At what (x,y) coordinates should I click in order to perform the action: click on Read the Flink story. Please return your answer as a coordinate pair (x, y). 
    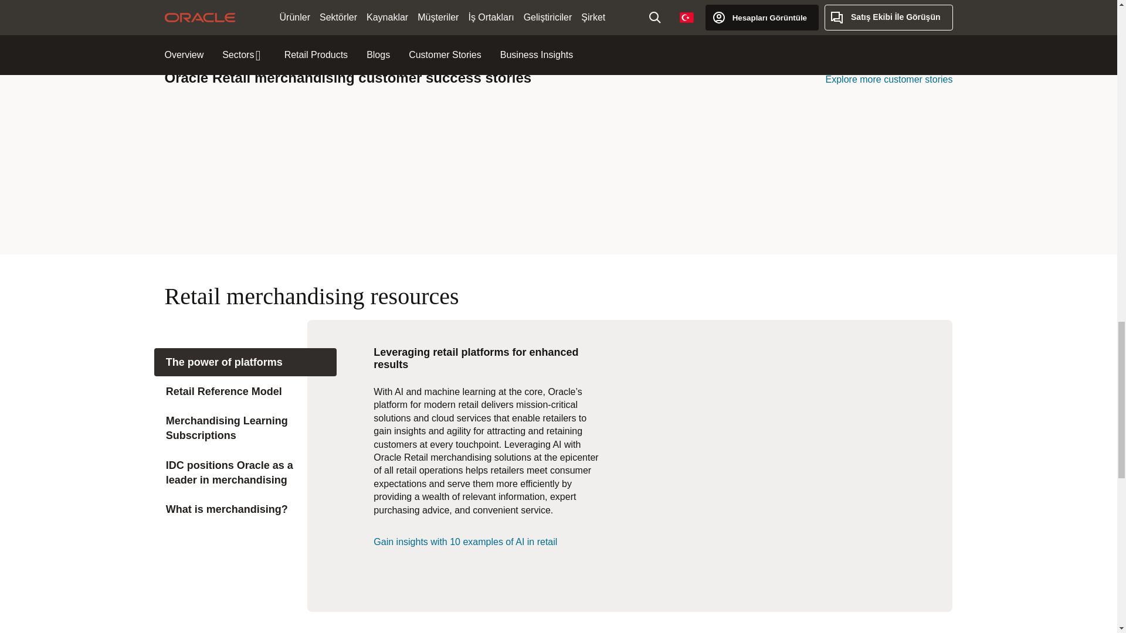
    Looking at the image, I should click on (657, 137).